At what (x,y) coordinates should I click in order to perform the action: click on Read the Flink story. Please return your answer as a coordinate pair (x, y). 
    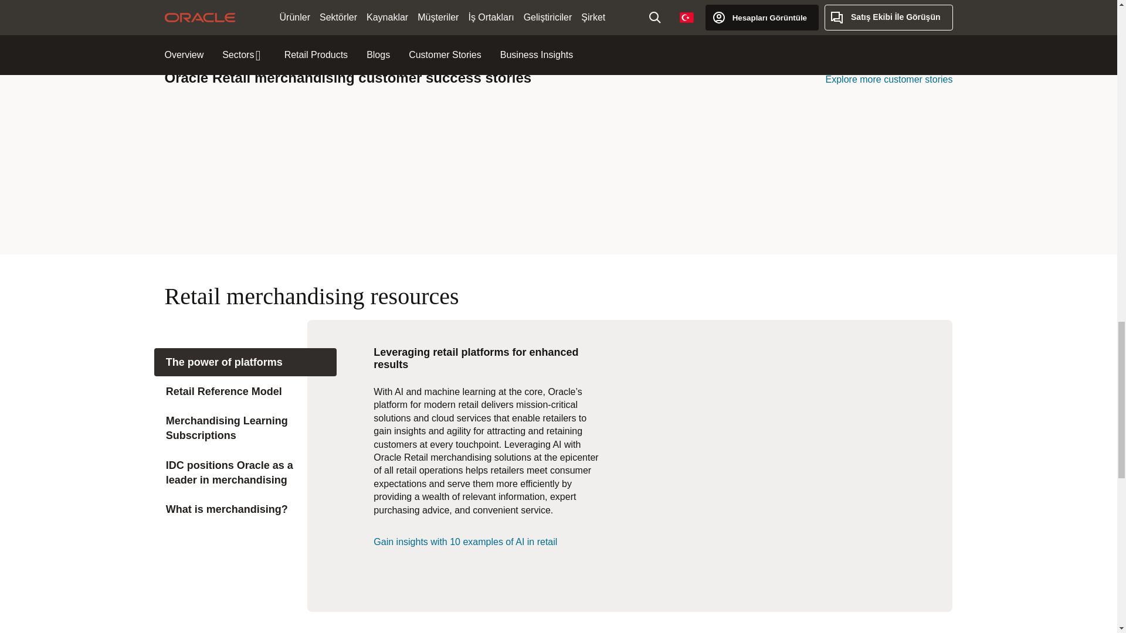
    Looking at the image, I should click on (657, 137).